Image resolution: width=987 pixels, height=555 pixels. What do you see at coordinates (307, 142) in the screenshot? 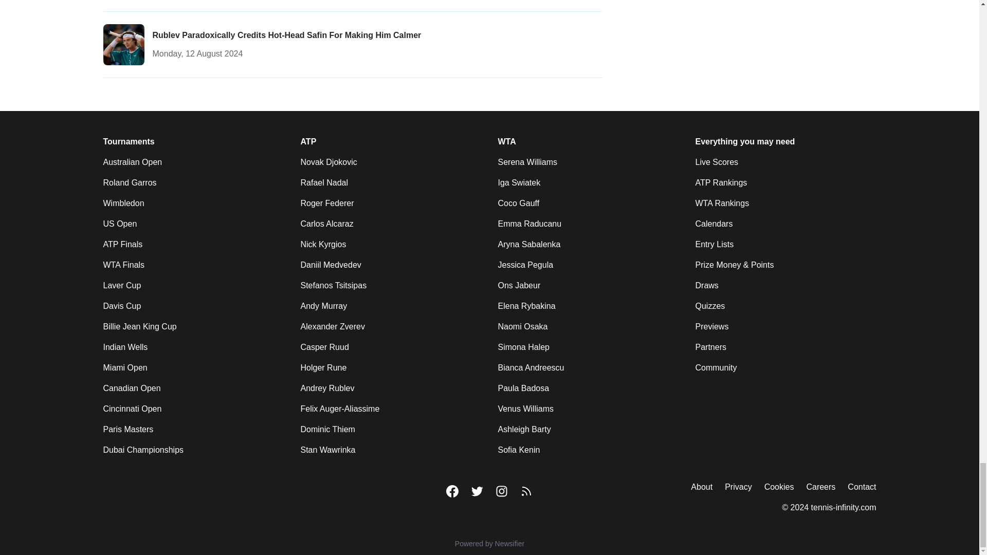
I see `ATP` at bounding box center [307, 142].